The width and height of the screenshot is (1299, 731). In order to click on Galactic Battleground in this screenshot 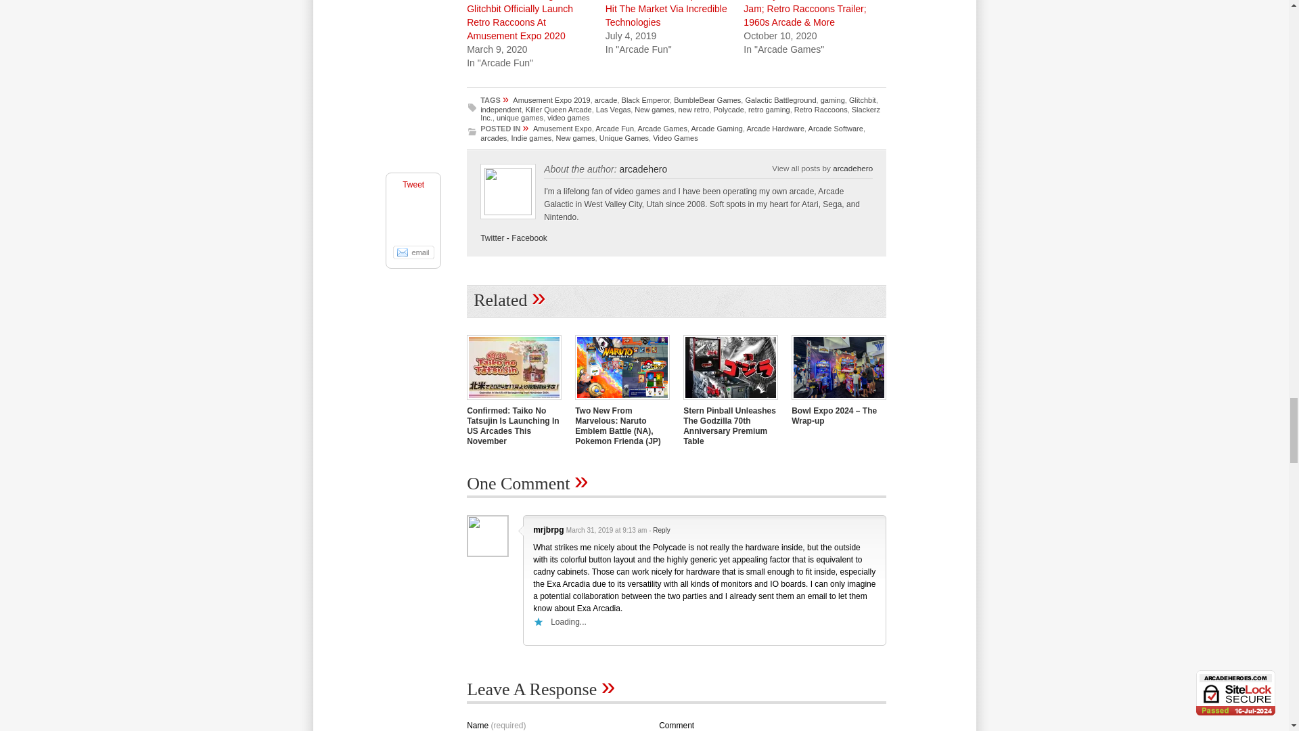, I will do `click(779, 100)`.